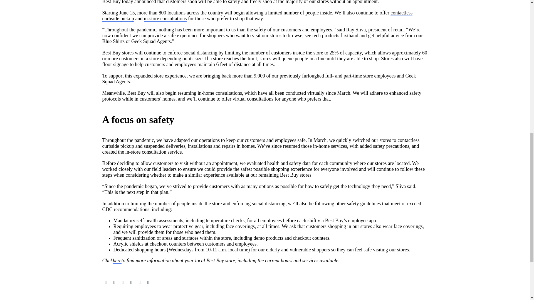  Describe the element at coordinates (106, 282) in the screenshot. I see `Facebook` at that location.